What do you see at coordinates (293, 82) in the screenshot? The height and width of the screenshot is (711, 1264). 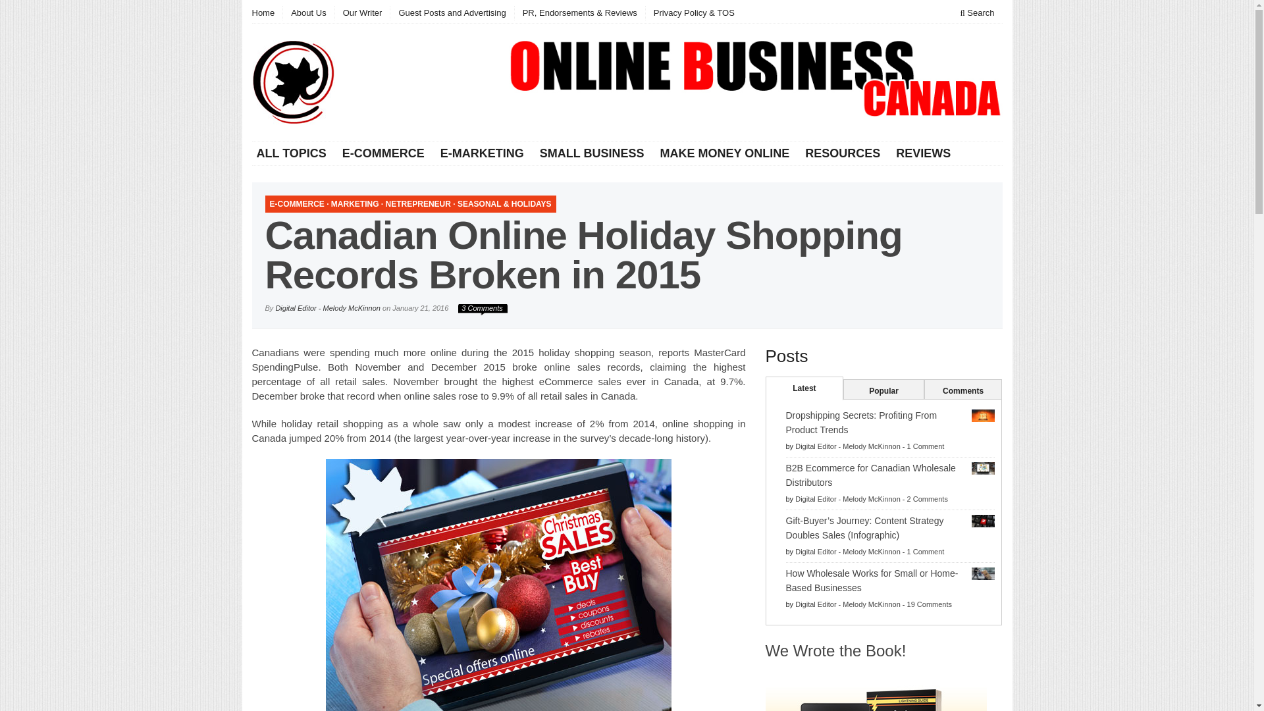 I see `Online Business Canada` at bounding box center [293, 82].